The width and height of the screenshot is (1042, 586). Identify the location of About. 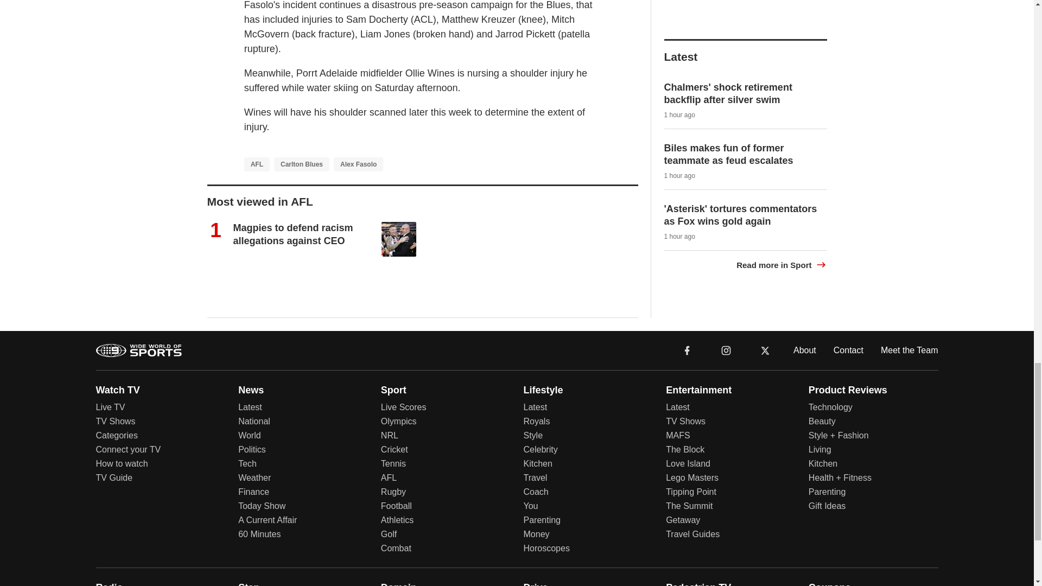
(804, 351).